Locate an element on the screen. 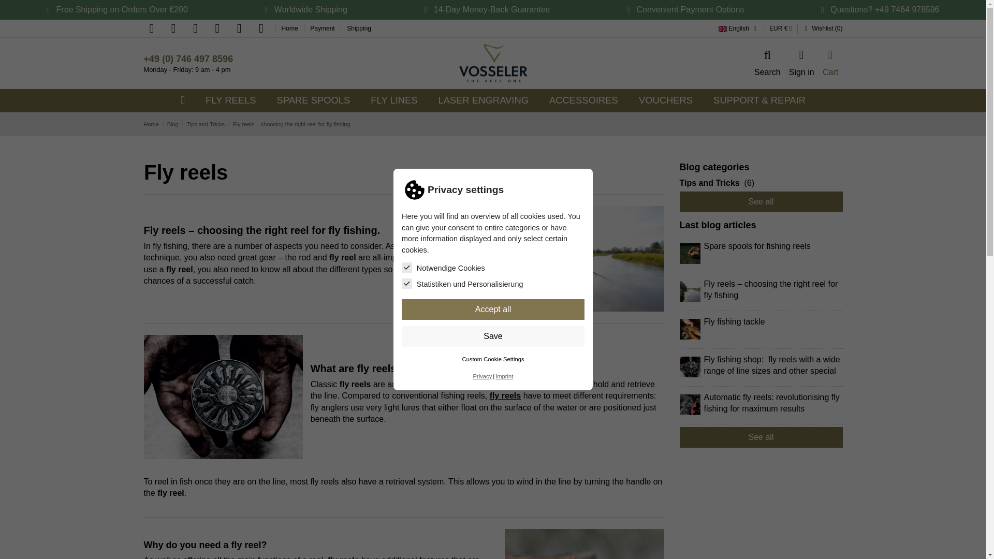 The image size is (994, 559). Shipping is located at coordinates (359, 28).